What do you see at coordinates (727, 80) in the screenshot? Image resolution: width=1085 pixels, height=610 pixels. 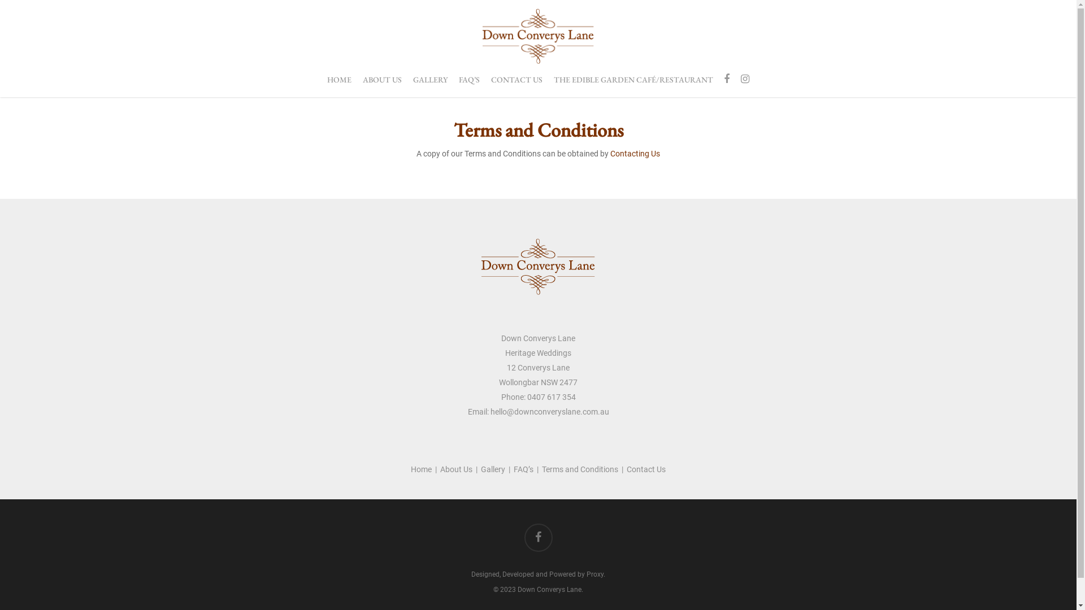 I see `FACEBOOK` at bounding box center [727, 80].